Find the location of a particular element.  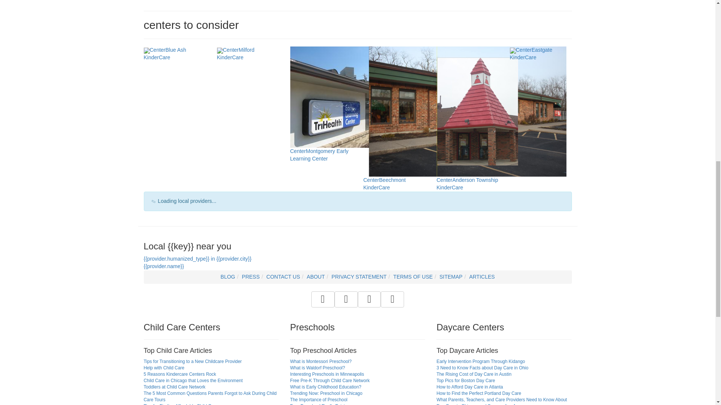

ABOUT is located at coordinates (316, 277).